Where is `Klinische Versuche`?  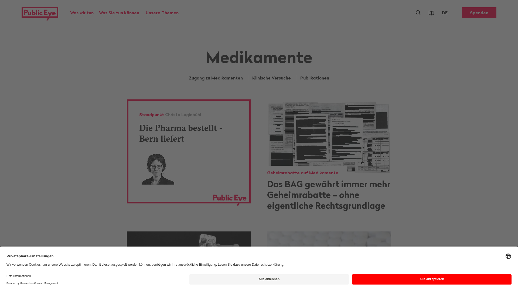
Klinische Versuche is located at coordinates (271, 78).